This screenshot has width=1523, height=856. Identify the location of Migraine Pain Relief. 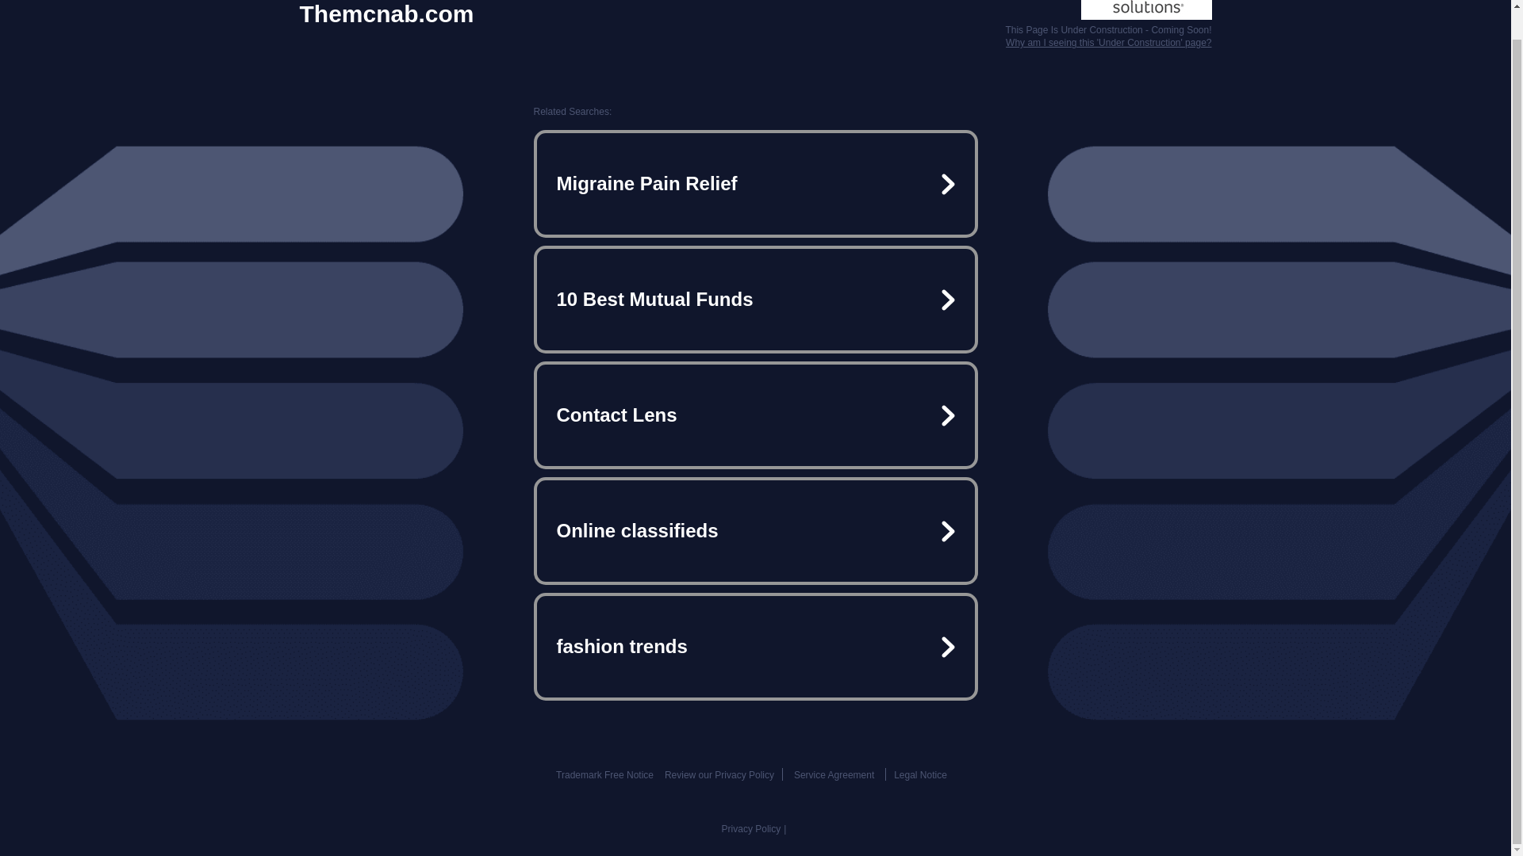
(755, 184).